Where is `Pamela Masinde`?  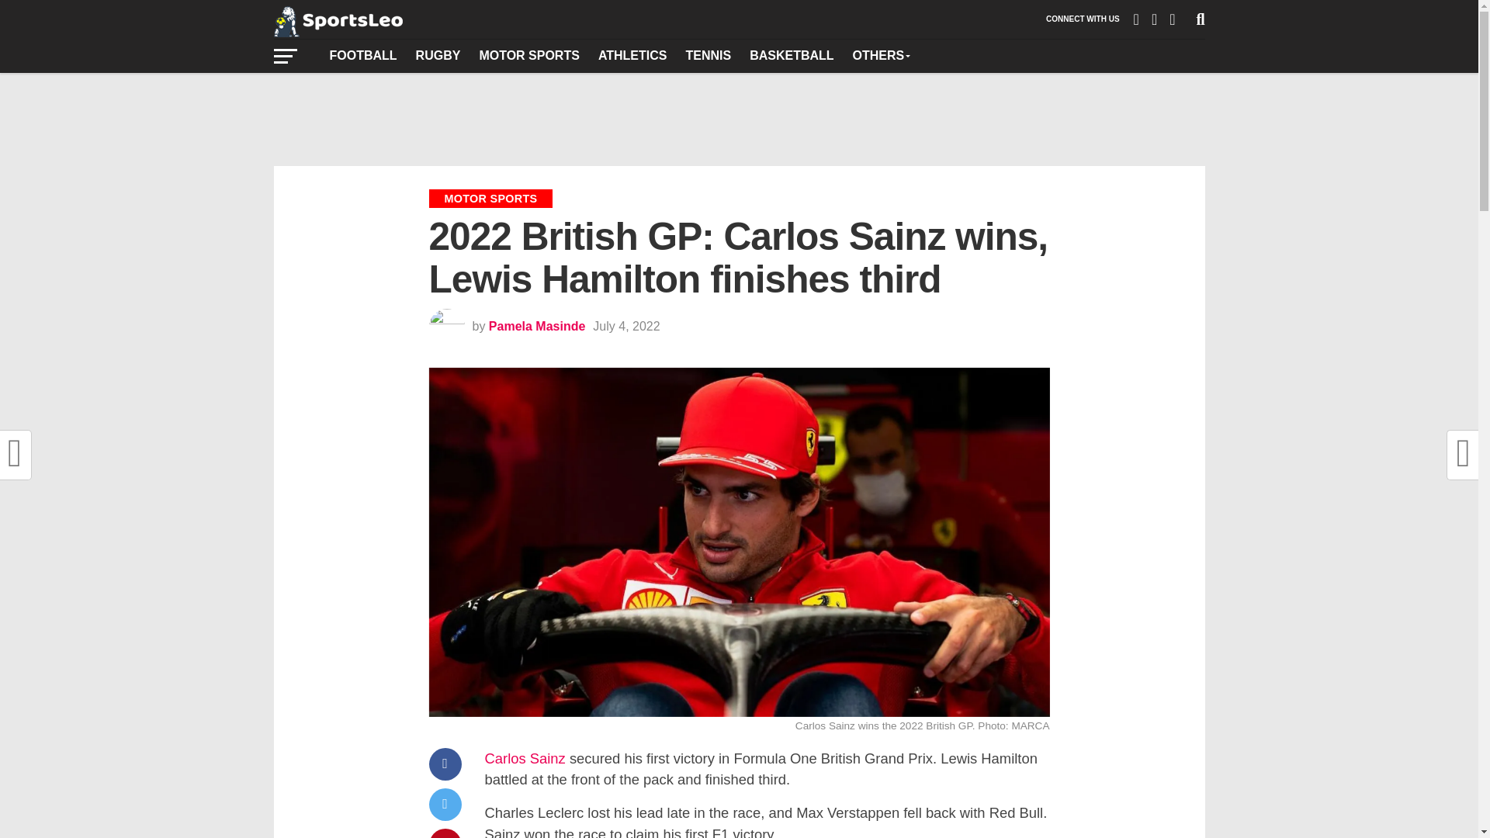 Pamela Masinde is located at coordinates (537, 326).